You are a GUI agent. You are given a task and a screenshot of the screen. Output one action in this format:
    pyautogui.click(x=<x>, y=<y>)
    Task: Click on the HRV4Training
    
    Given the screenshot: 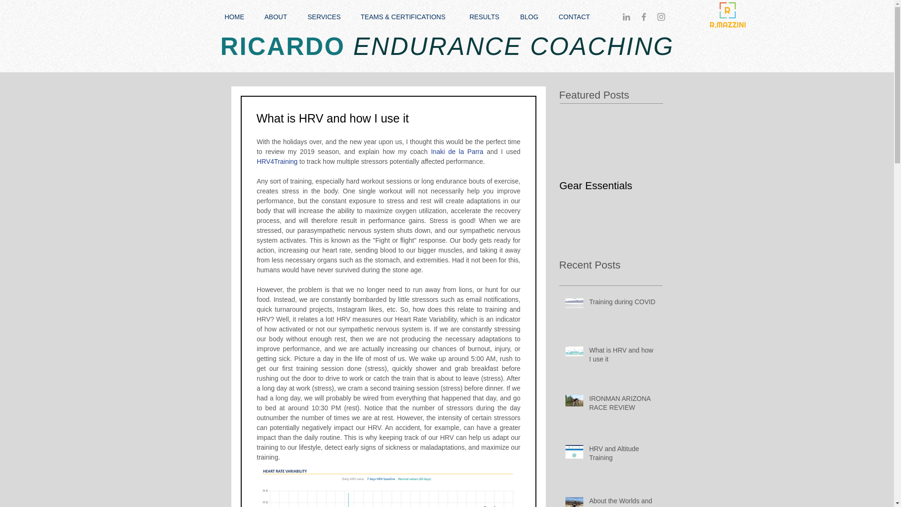 What is the action you would take?
    pyautogui.click(x=276, y=161)
    